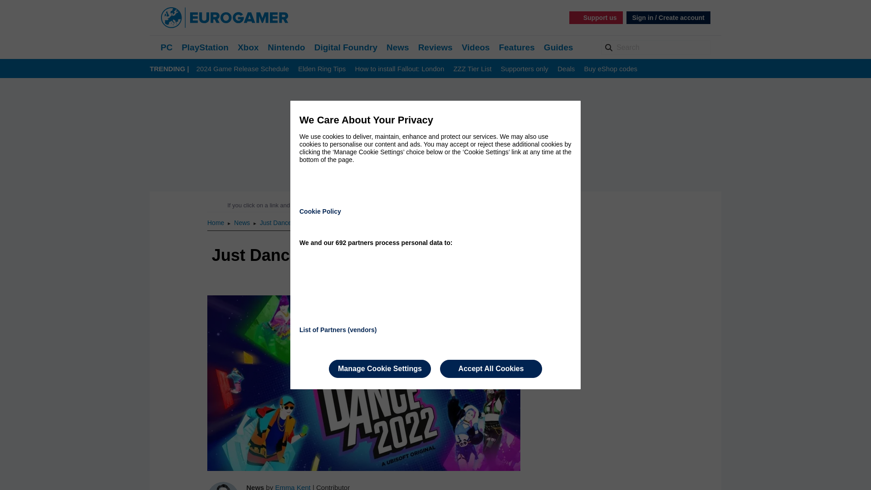  What do you see at coordinates (283, 222) in the screenshot?
I see `Just Dance 2022` at bounding box center [283, 222].